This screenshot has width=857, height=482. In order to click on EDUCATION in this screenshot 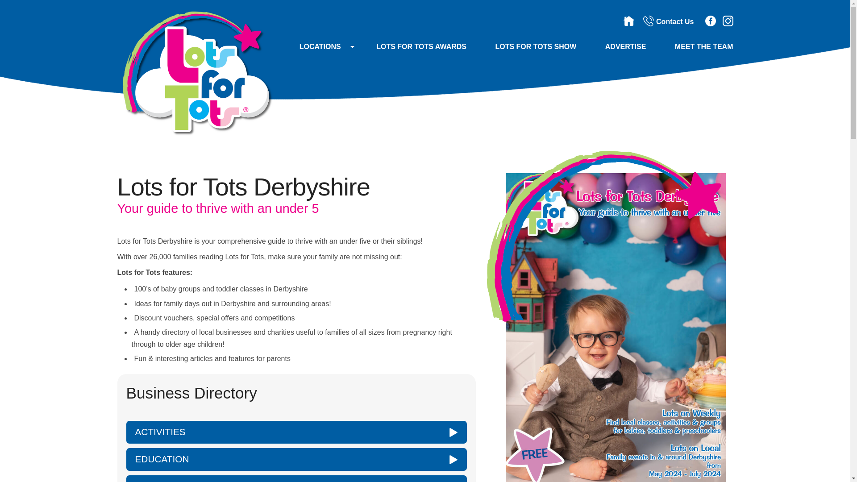, I will do `click(296, 460)`.